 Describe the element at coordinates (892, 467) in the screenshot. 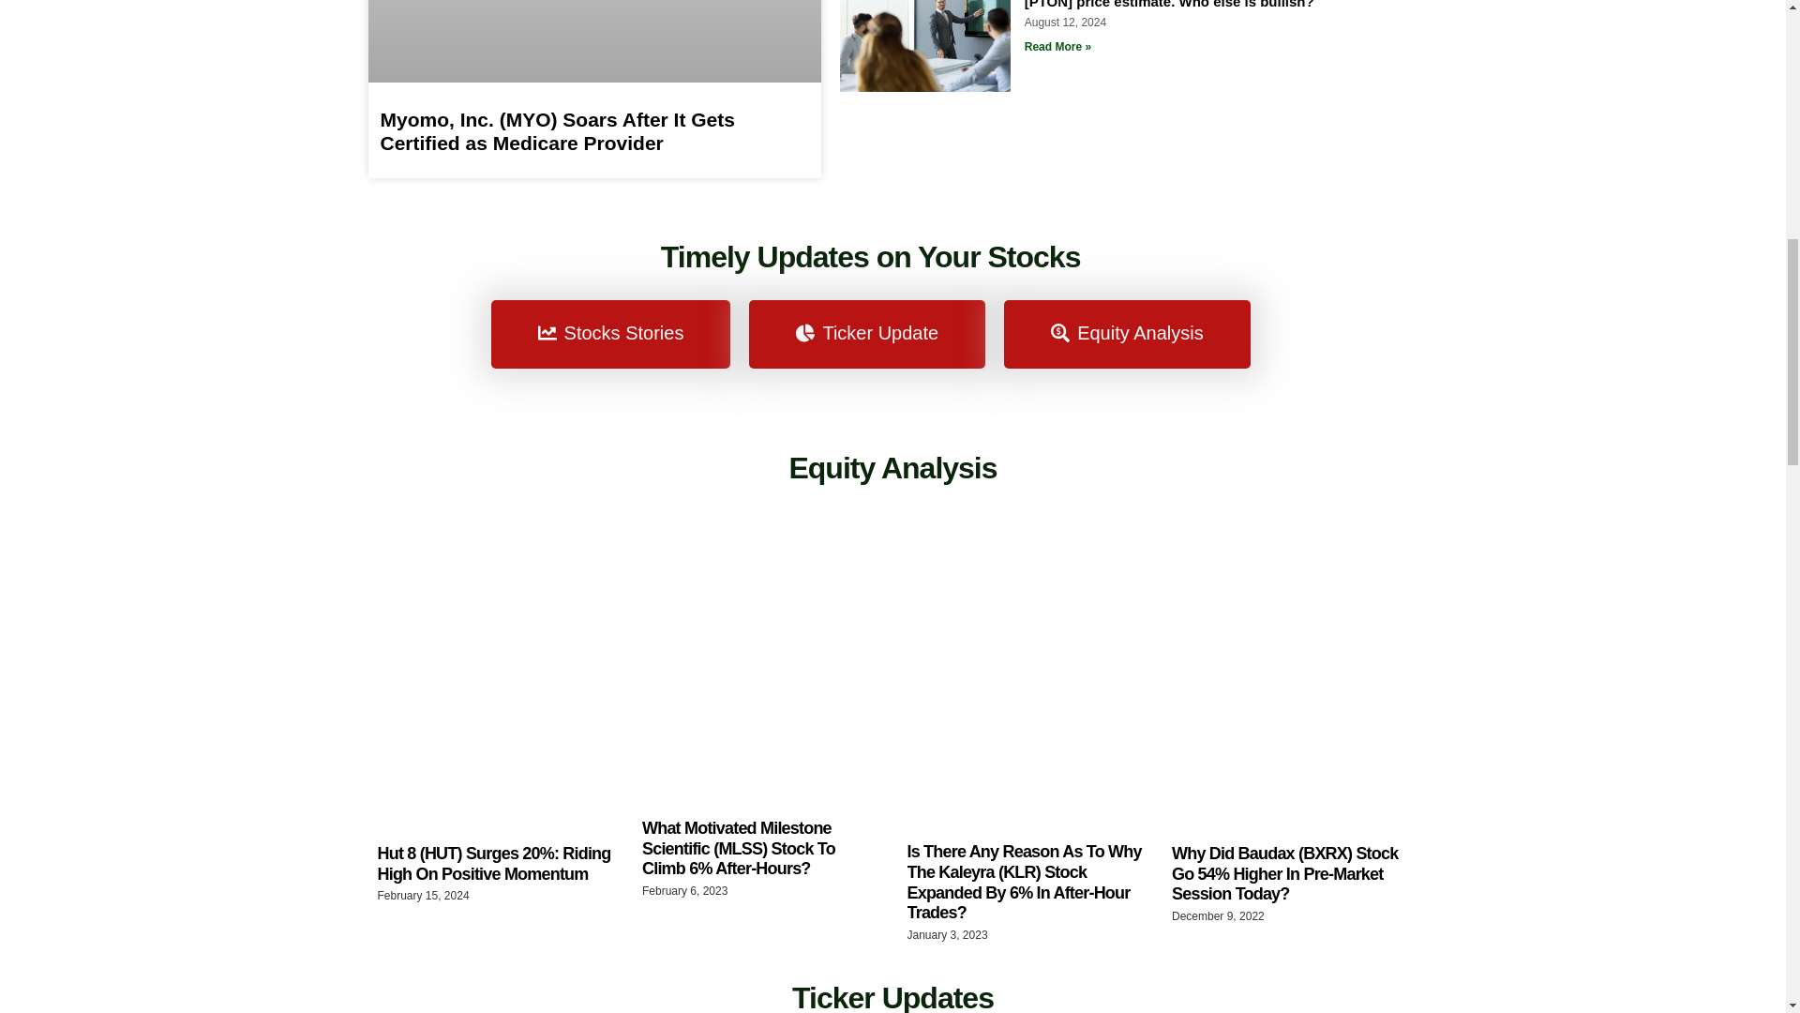

I see `Equity Analysis` at that location.